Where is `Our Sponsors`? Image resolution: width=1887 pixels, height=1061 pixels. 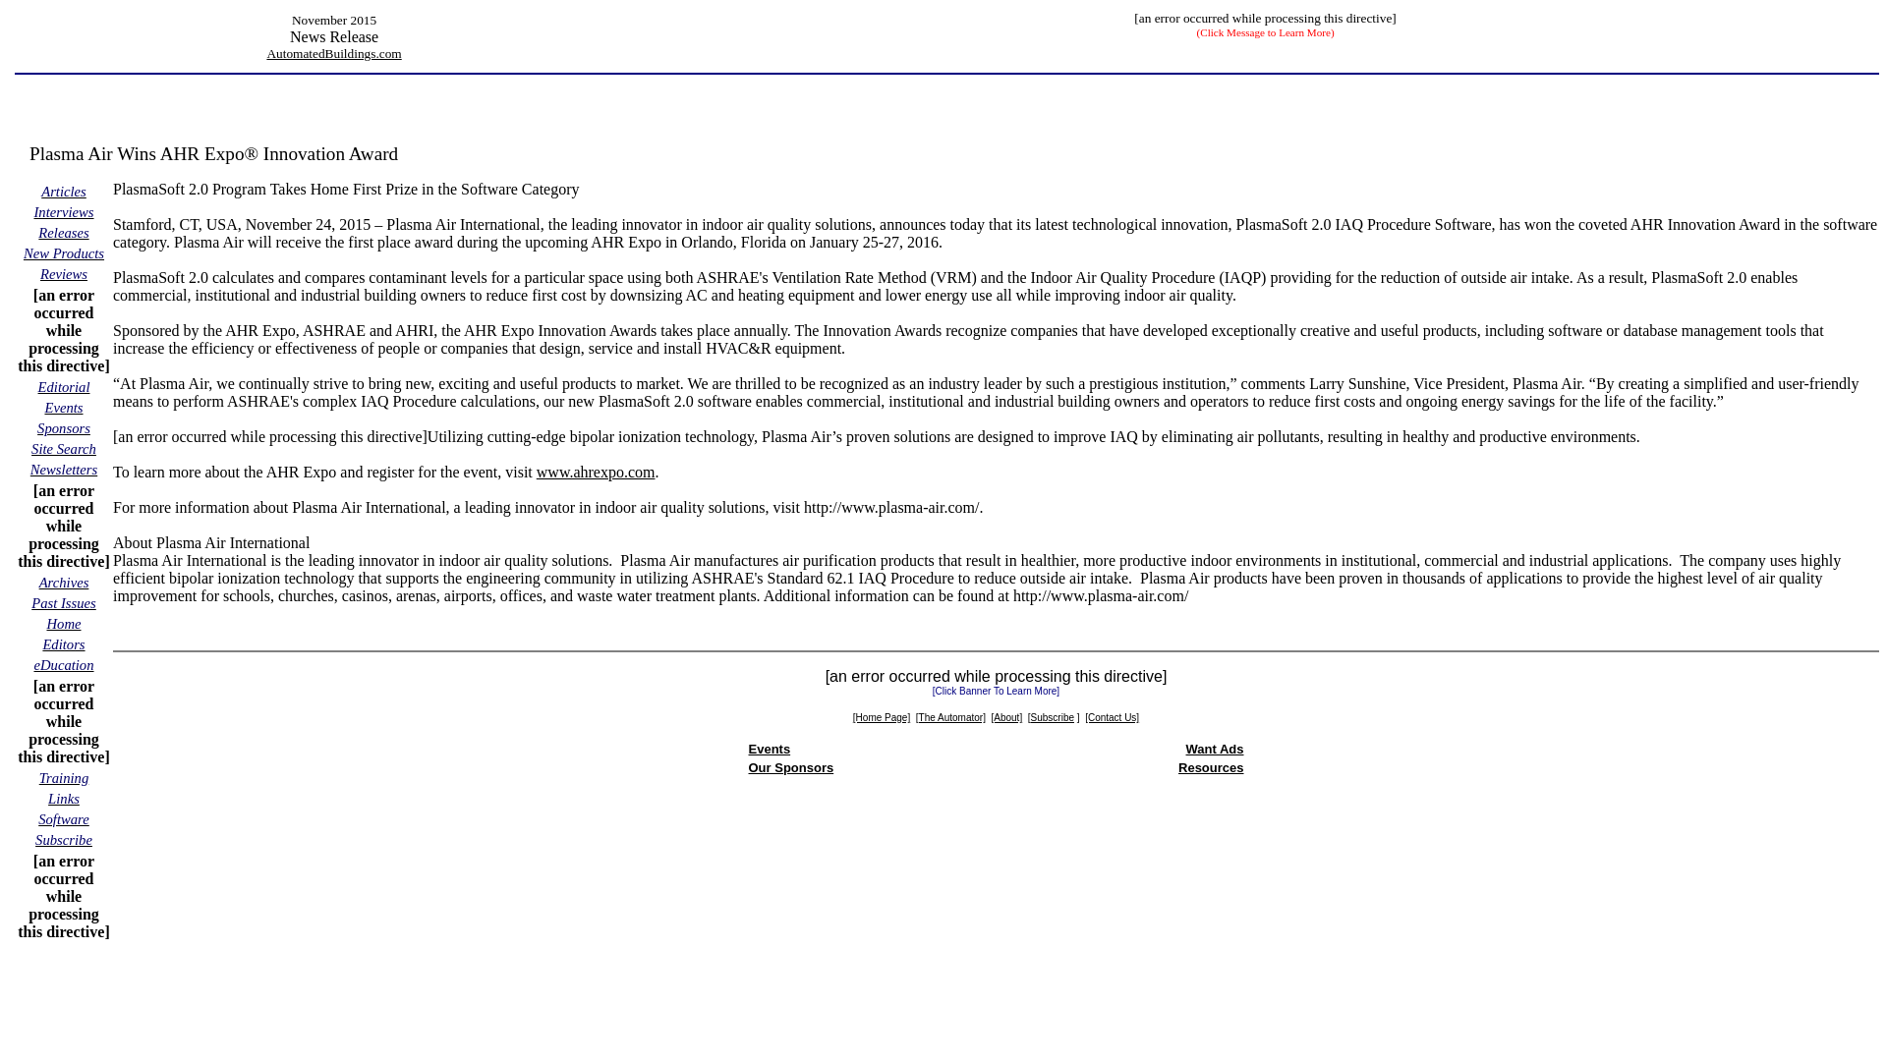
Our Sponsors is located at coordinates (791, 768).